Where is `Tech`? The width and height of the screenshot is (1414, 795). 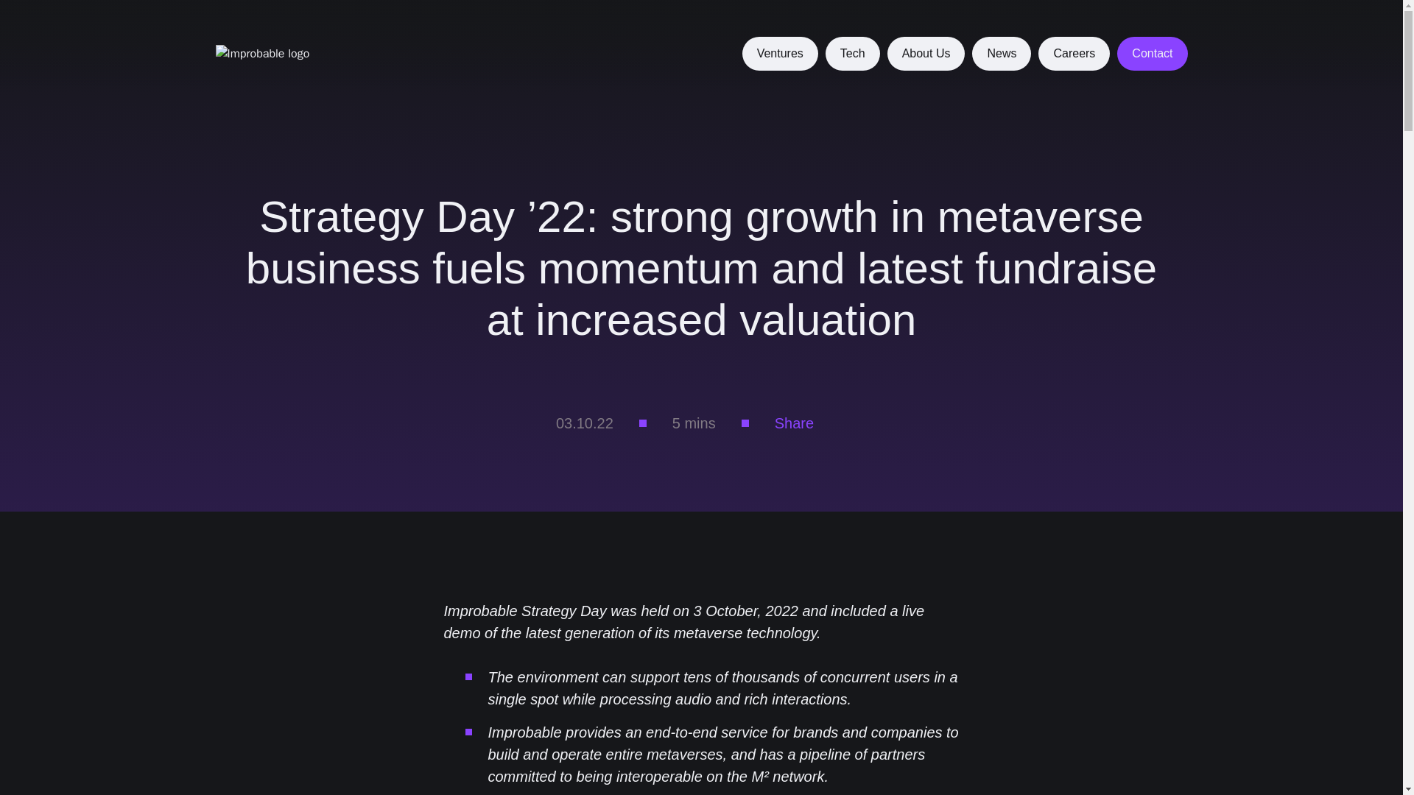
Tech is located at coordinates (853, 53).